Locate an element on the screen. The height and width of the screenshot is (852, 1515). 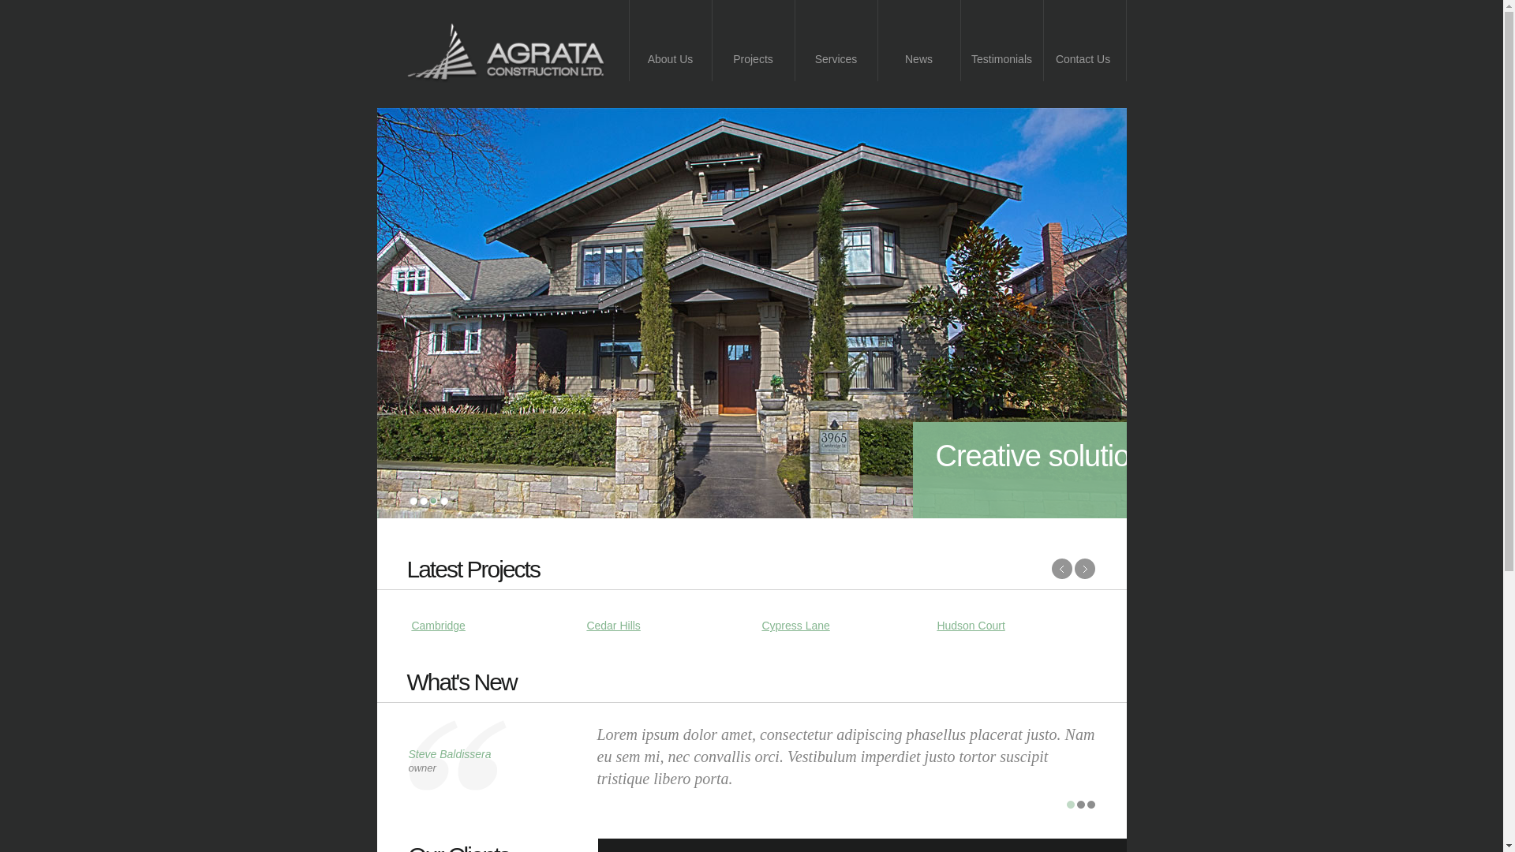
Services is located at coordinates (836, 41).